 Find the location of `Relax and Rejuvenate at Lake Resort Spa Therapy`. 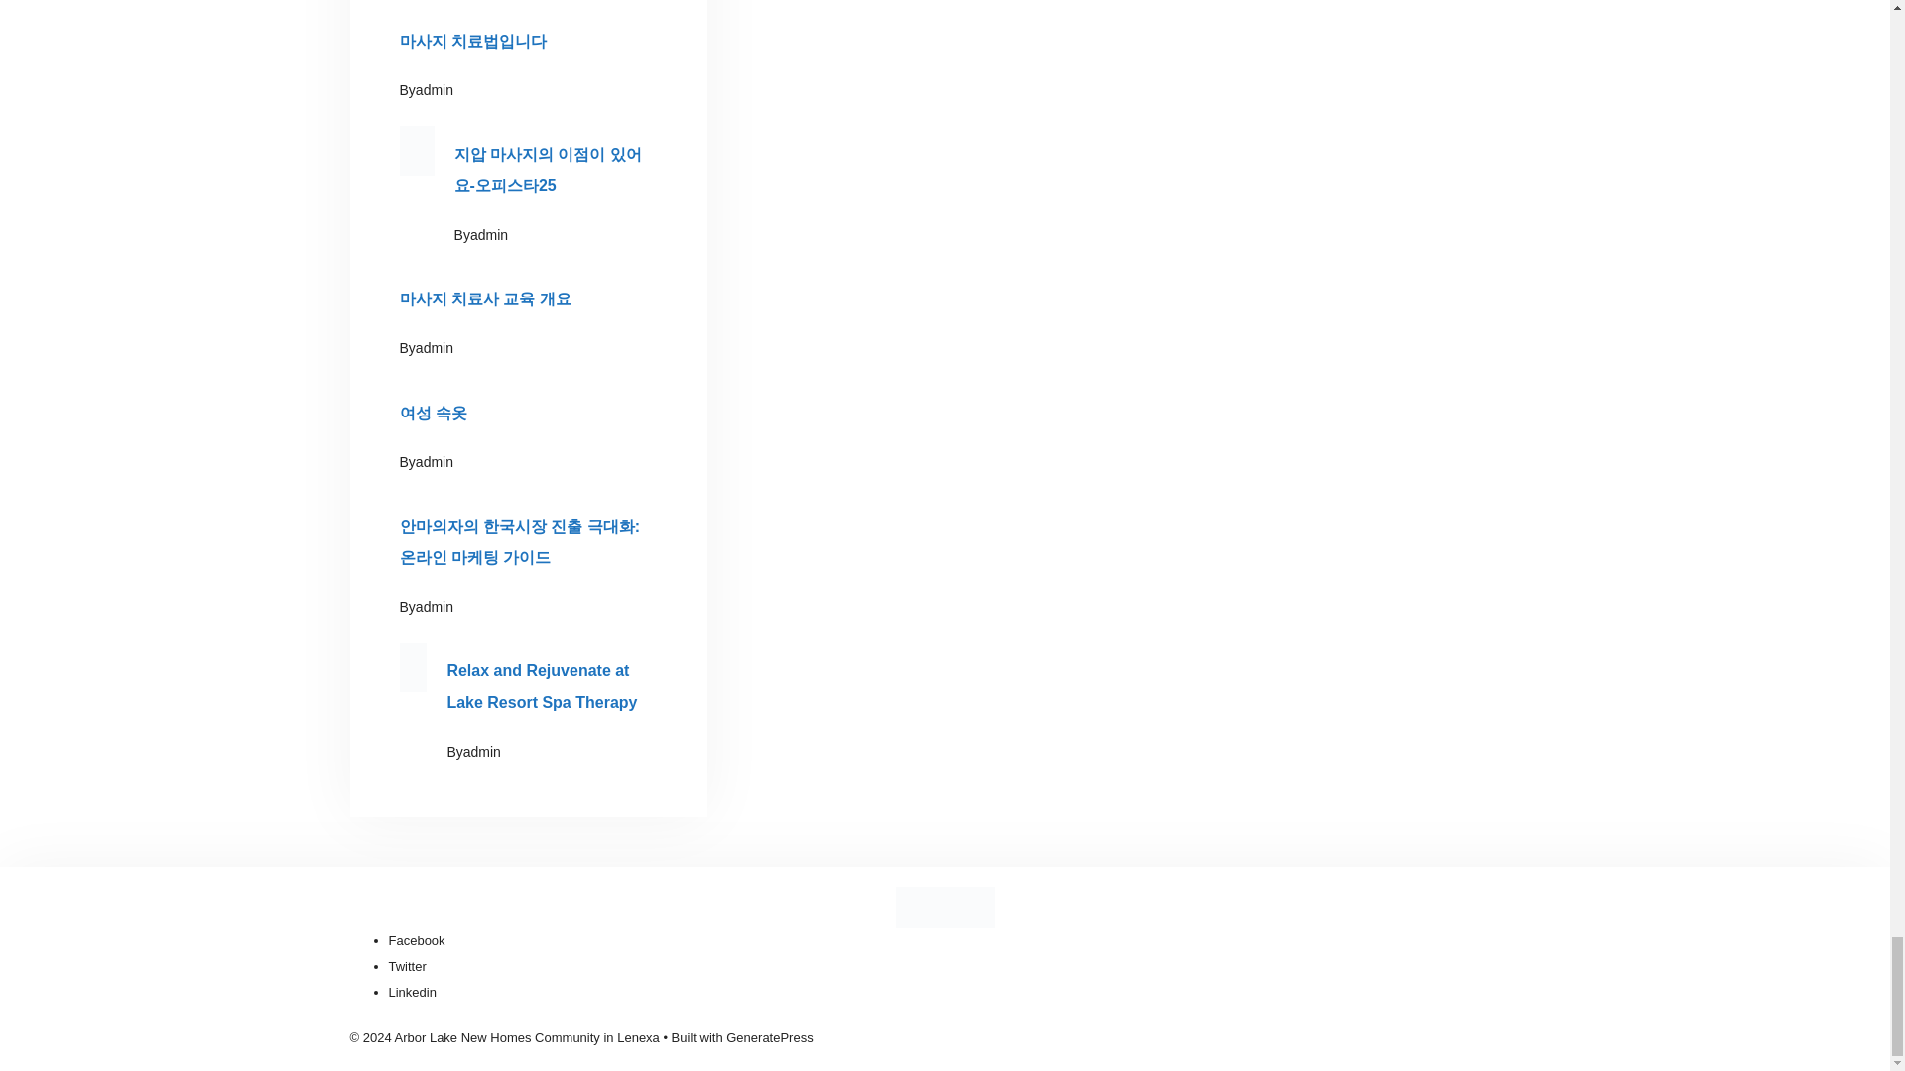

Relax and Rejuvenate at Lake Resort Spa Therapy is located at coordinates (541, 686).